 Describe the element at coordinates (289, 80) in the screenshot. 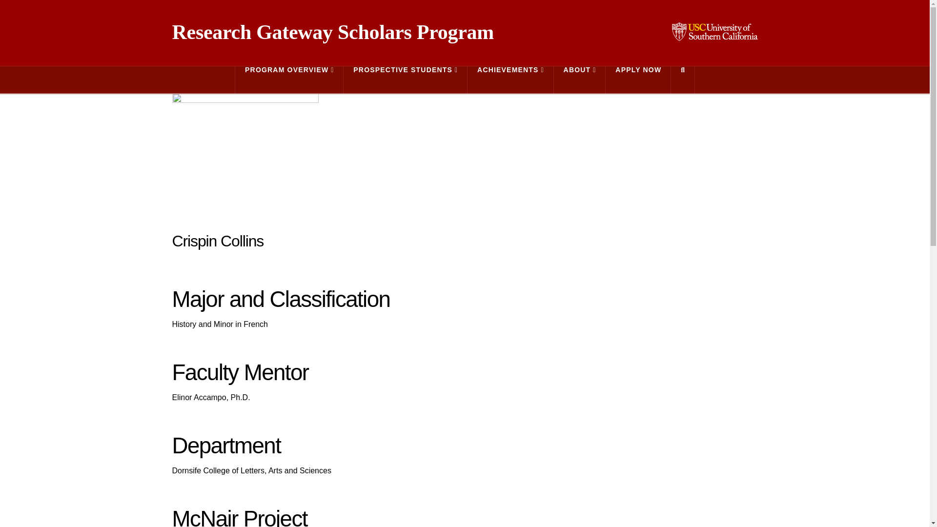

I see `PROGRAM OVERVIEW` at that location.